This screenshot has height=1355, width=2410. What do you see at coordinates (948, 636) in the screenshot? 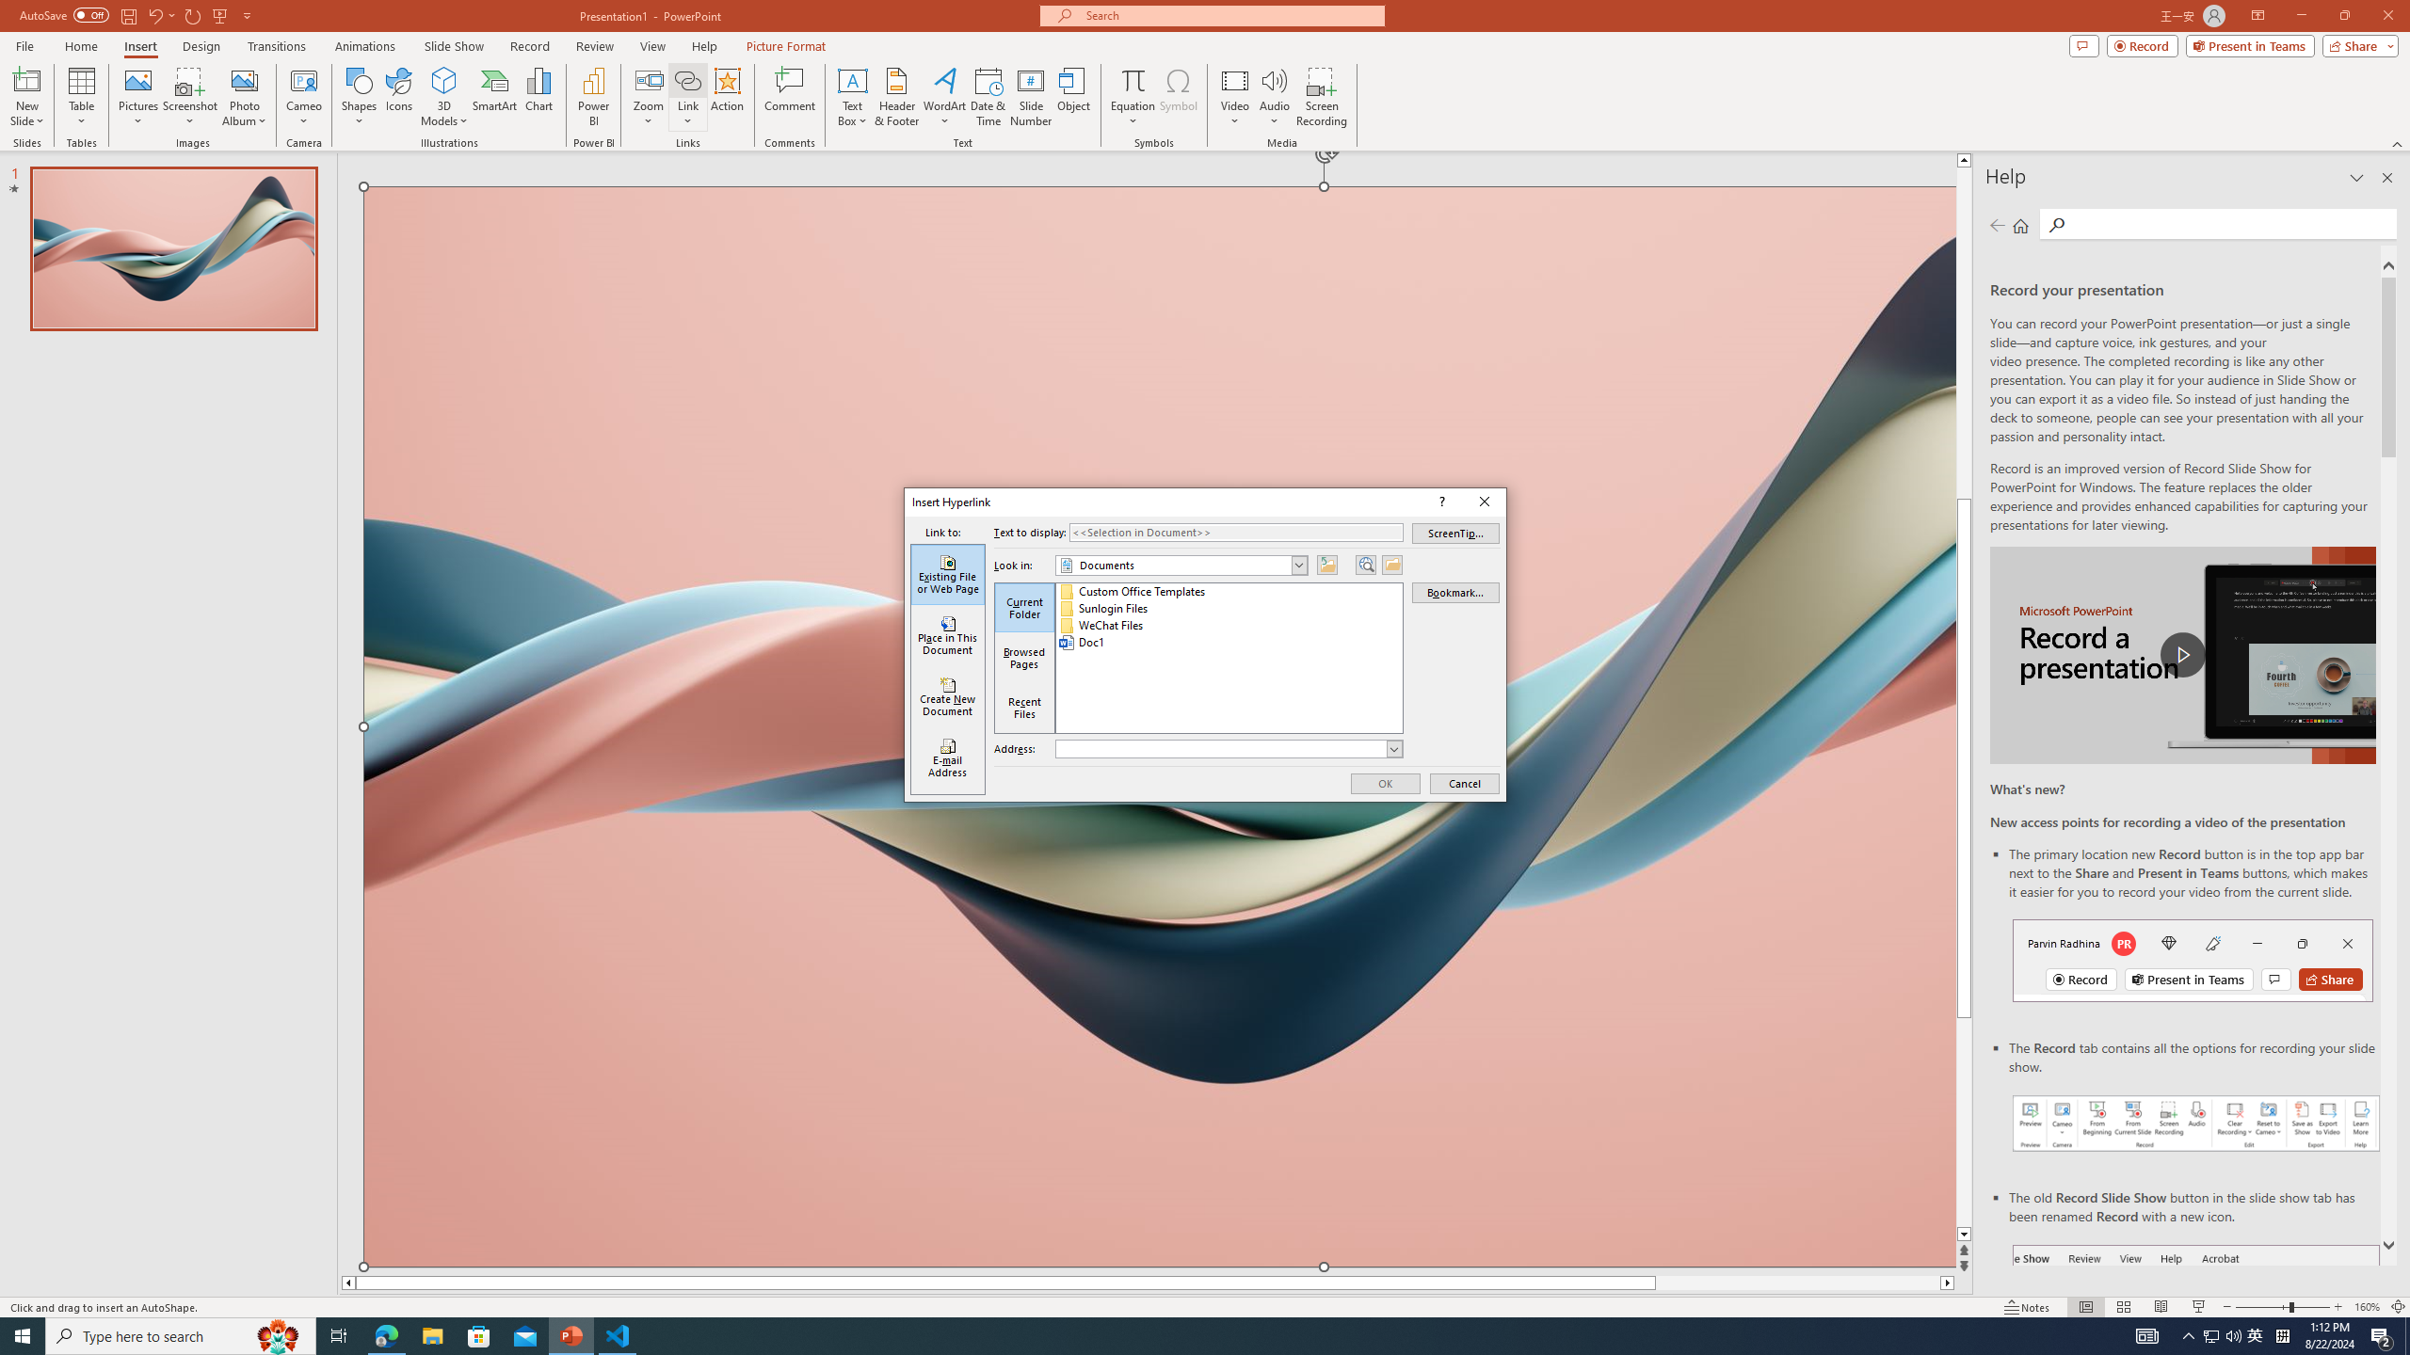
I see `Place in This Document` at bounding box center [948, 636].